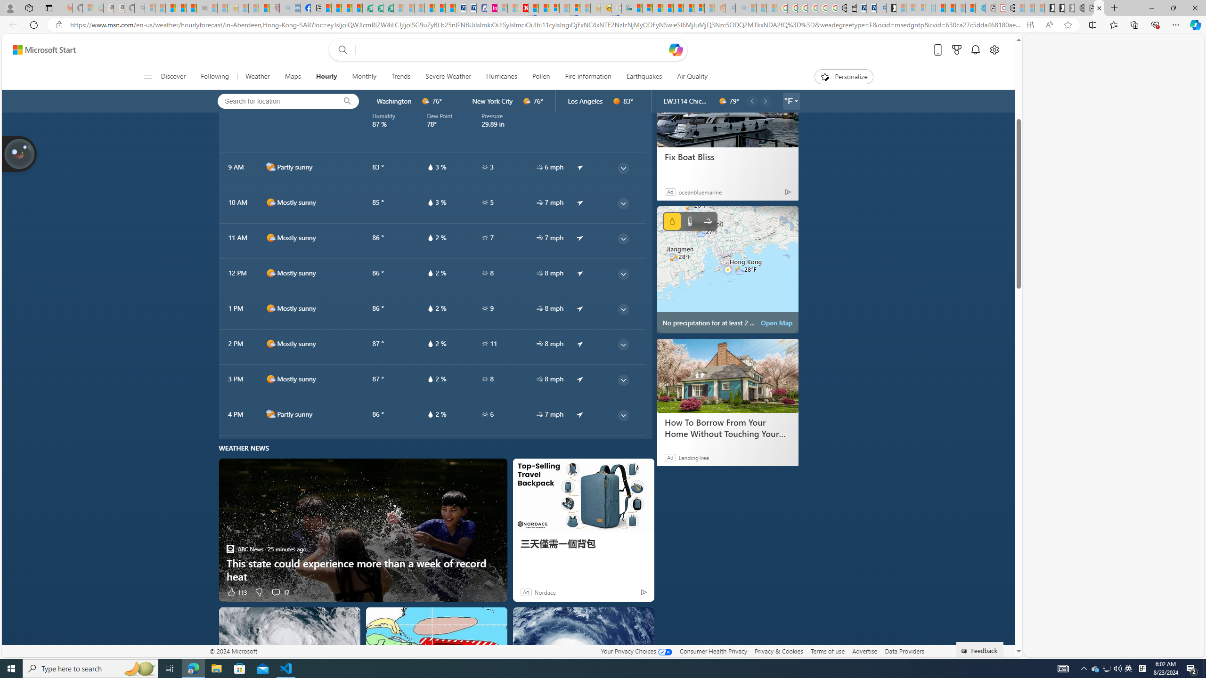 The image size is (1206, 678). Describe the element at coordinates (171, 8) in the screenshot. I see `The Weather Channel - MSN` at that location.